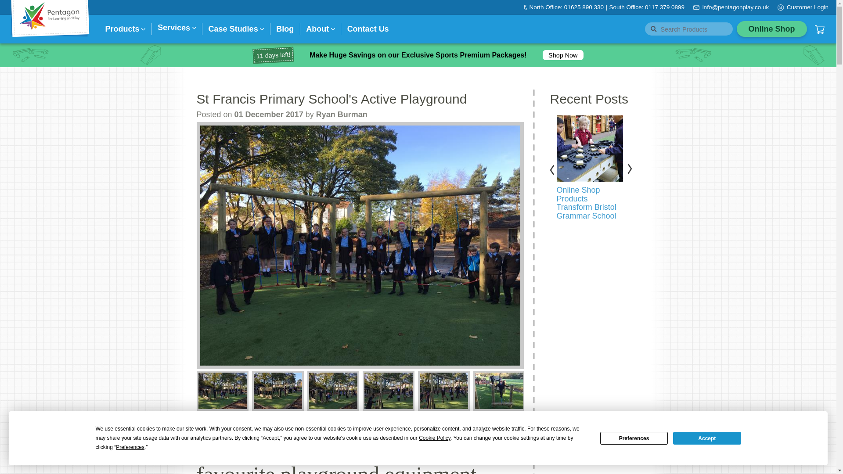  Describe the element at coordinates (144, 123) in the screenshot. I see `Timber Canopies` at that location.